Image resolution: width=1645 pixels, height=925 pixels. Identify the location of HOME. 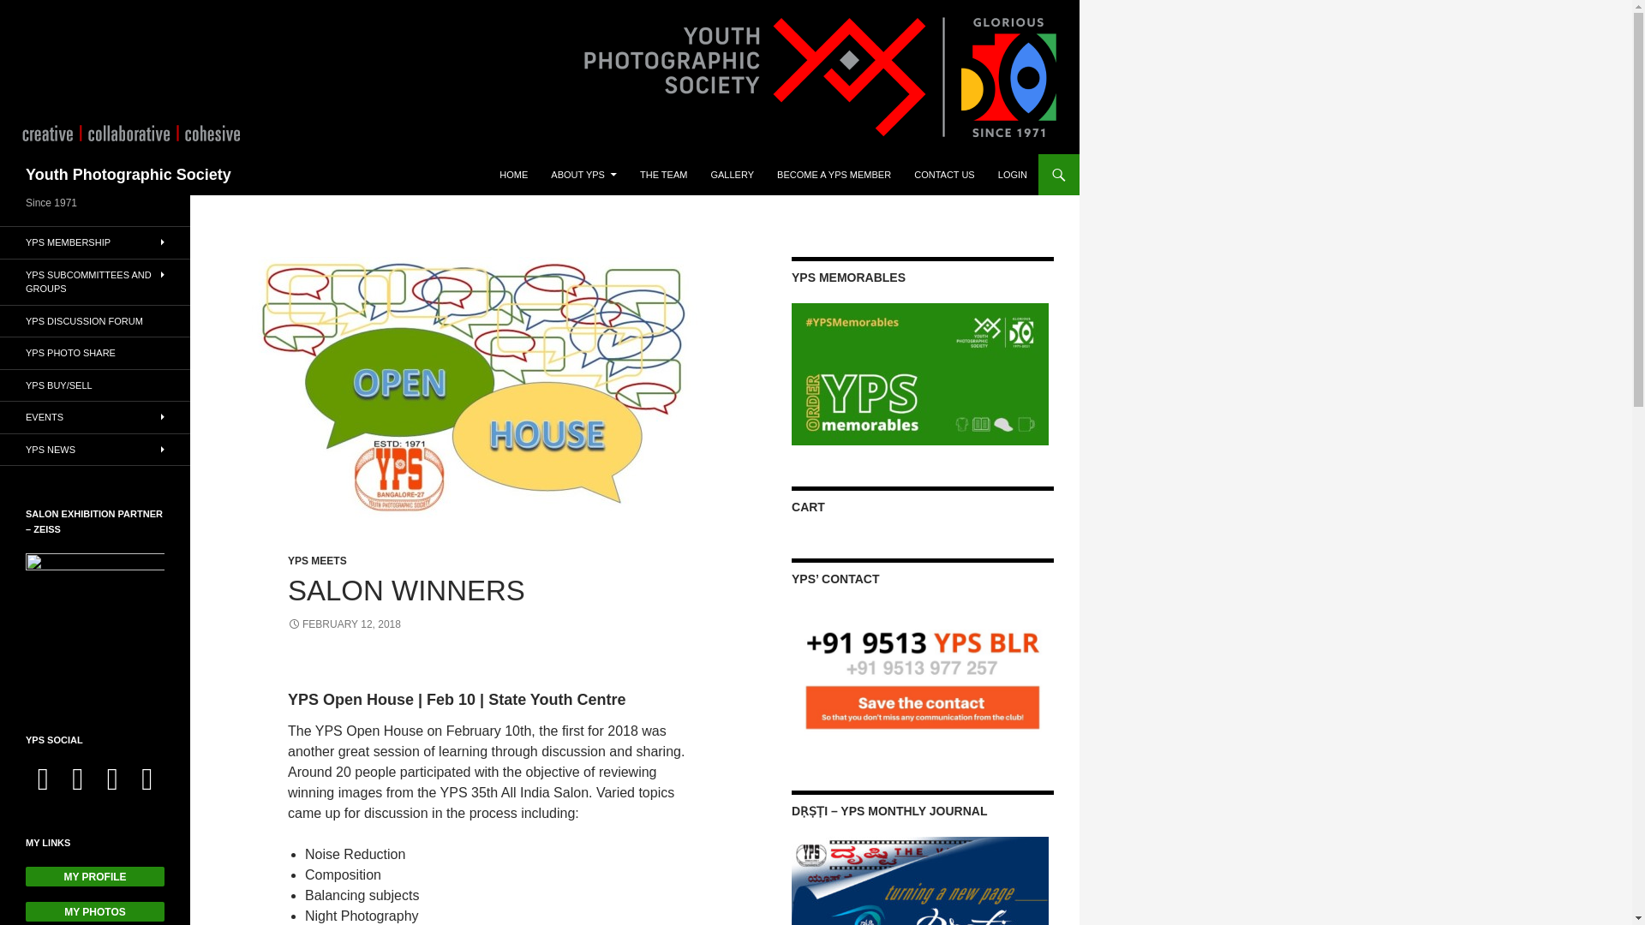
(512, 175).